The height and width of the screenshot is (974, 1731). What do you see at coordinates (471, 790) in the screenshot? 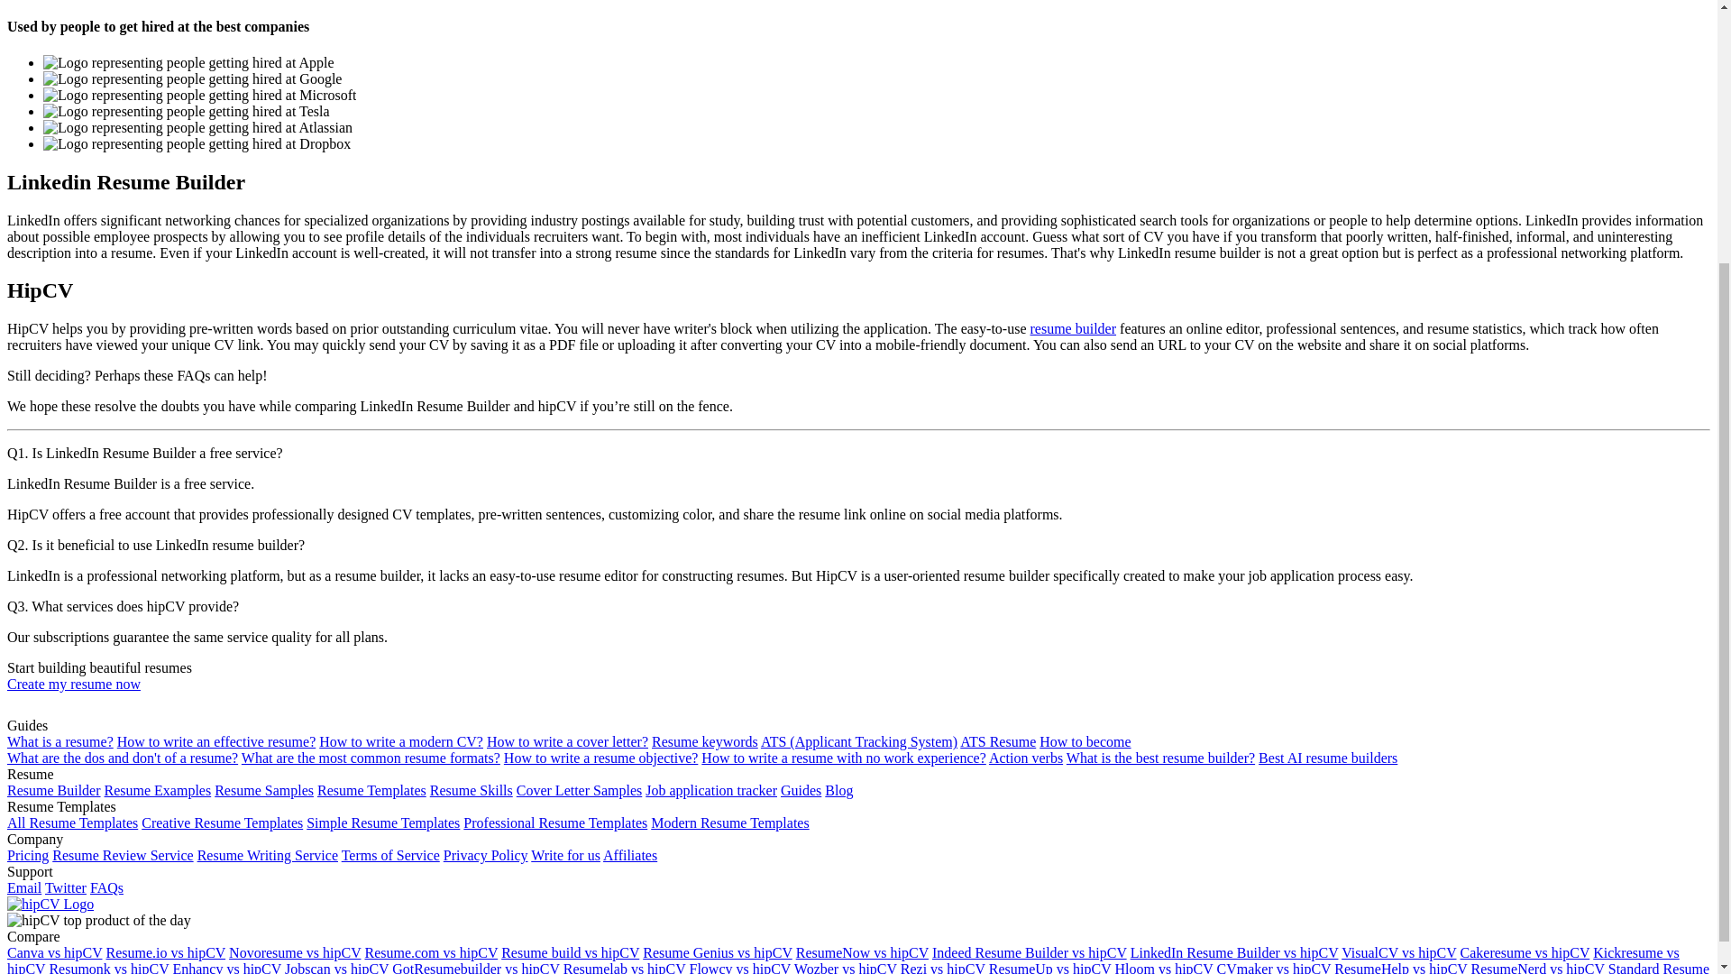
I see `Resume Skills` at bounding box center [471, 790].